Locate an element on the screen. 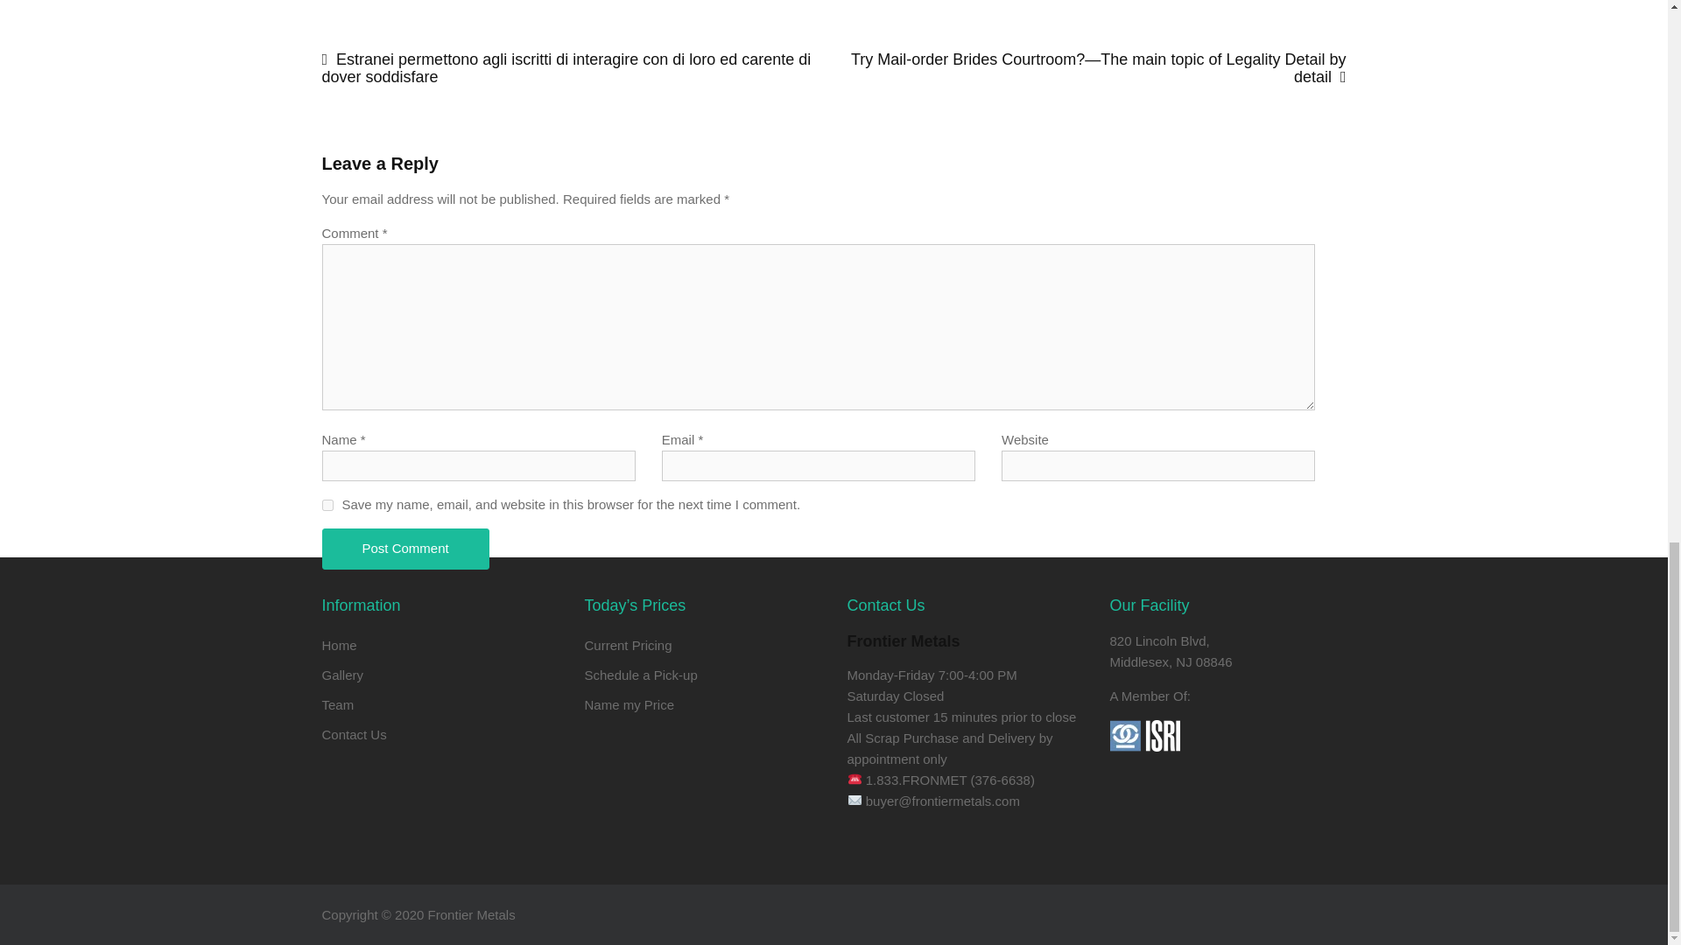 This screenshot has width=1681, height=945. Contact Us is located at coordinates (354, 733).